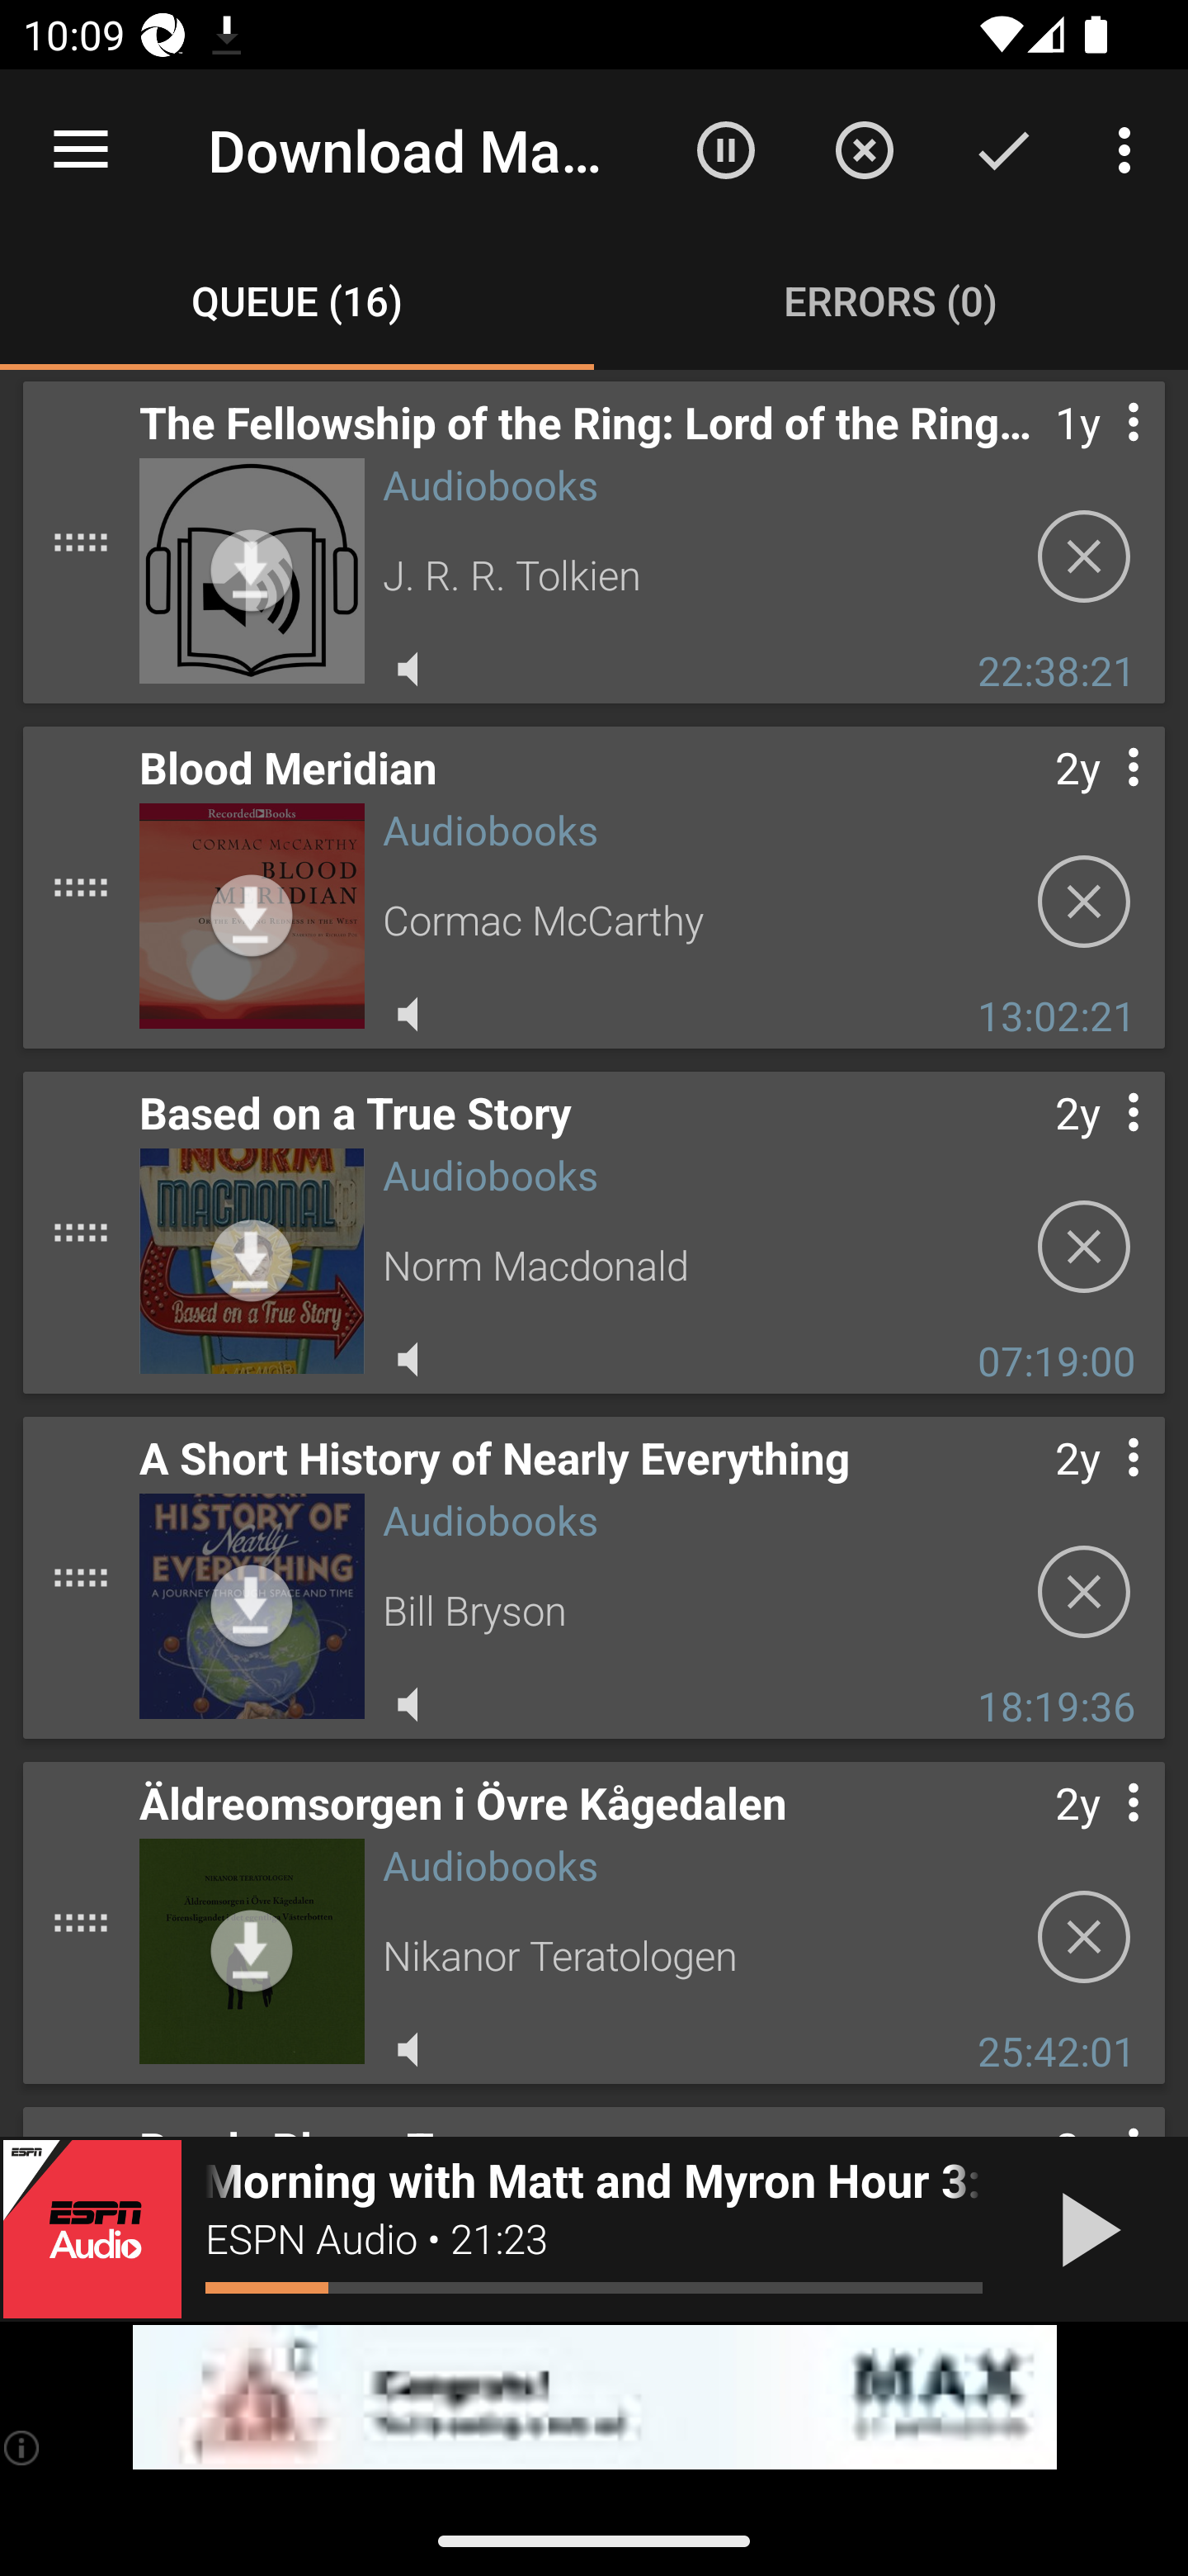 The image size is (1188, 2576). What do you see at coordinates (1130, 149) in the screenshot?
I see `More options` at bounding box center [1130, 149].